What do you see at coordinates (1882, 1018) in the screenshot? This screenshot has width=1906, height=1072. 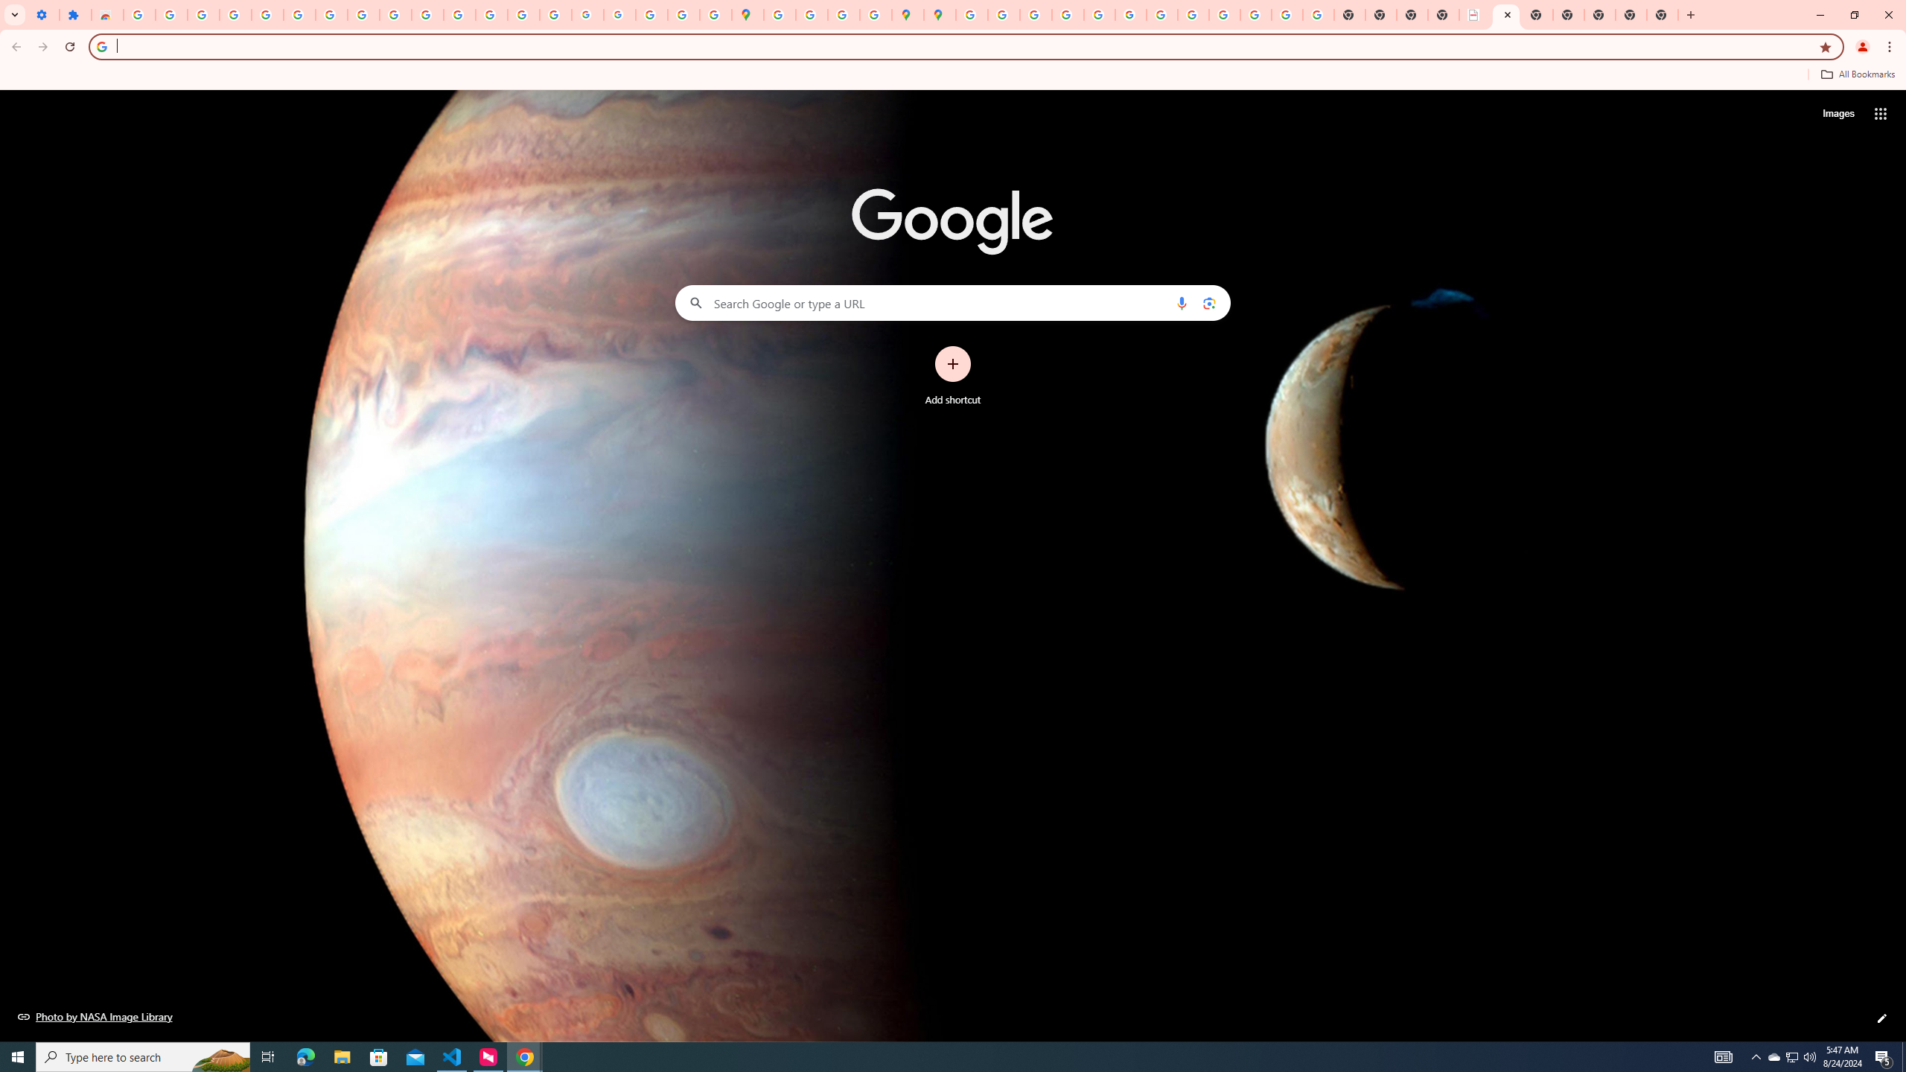 I see `Customize this page` at bounding box center [1882, 1018].